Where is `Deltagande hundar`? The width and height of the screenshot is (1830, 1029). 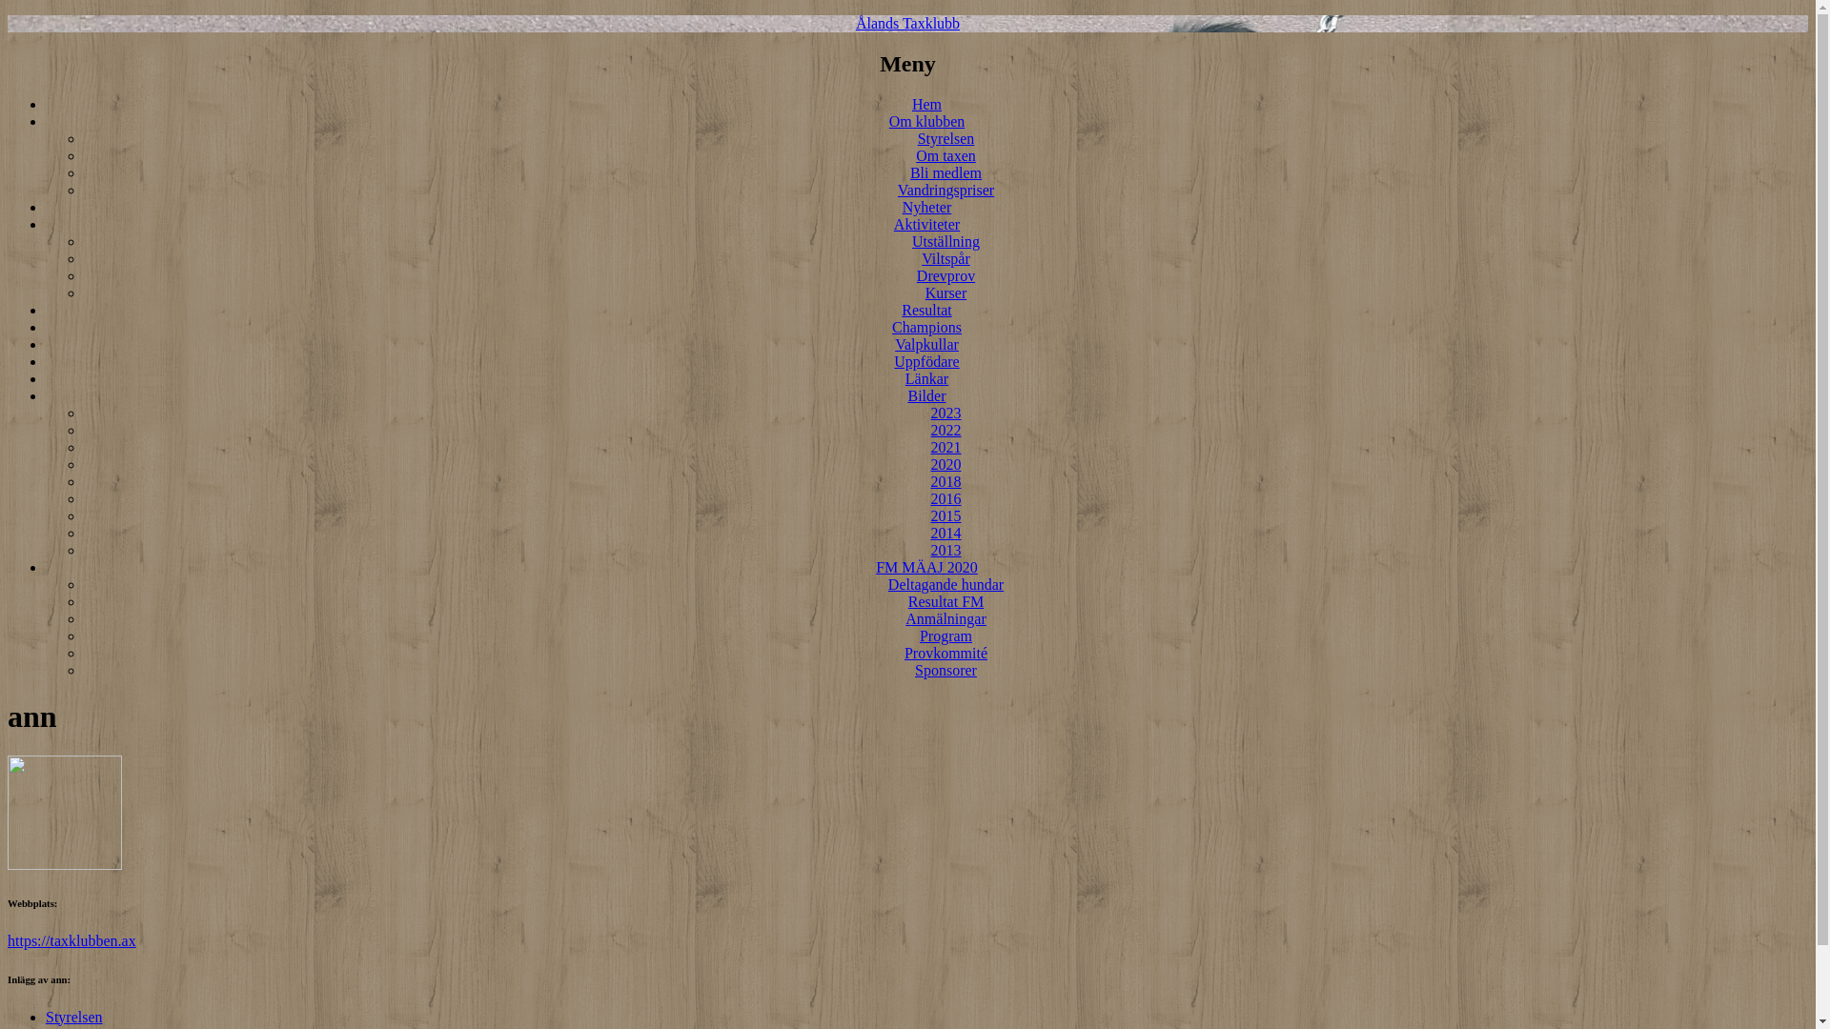
Deltagande hundar is located at coordinates (945, 585).